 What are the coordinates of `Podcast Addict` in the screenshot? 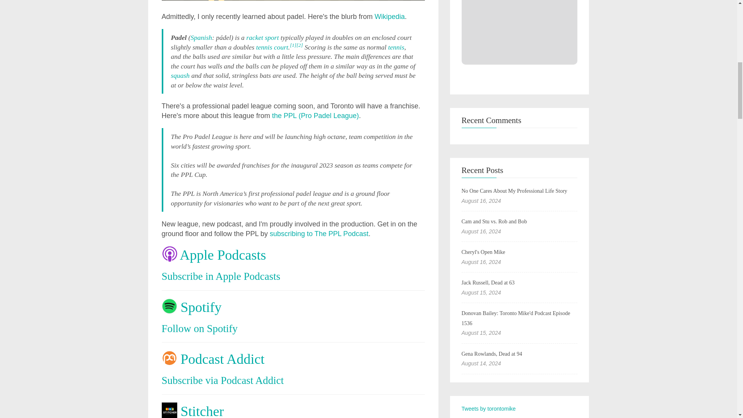 It's located at (222, 360).